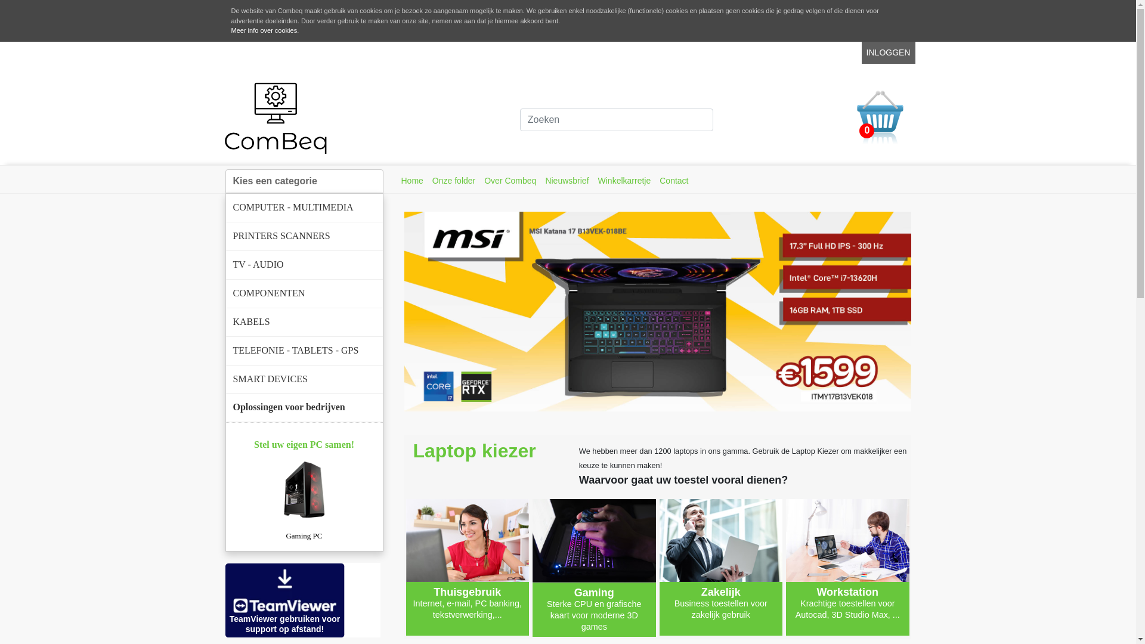 The height and width of the screenshot is (644, 1145). What do you see at coordinates (454, 181) in the screenshot?
I see `Onze folder` at bounding box center [454, 181].